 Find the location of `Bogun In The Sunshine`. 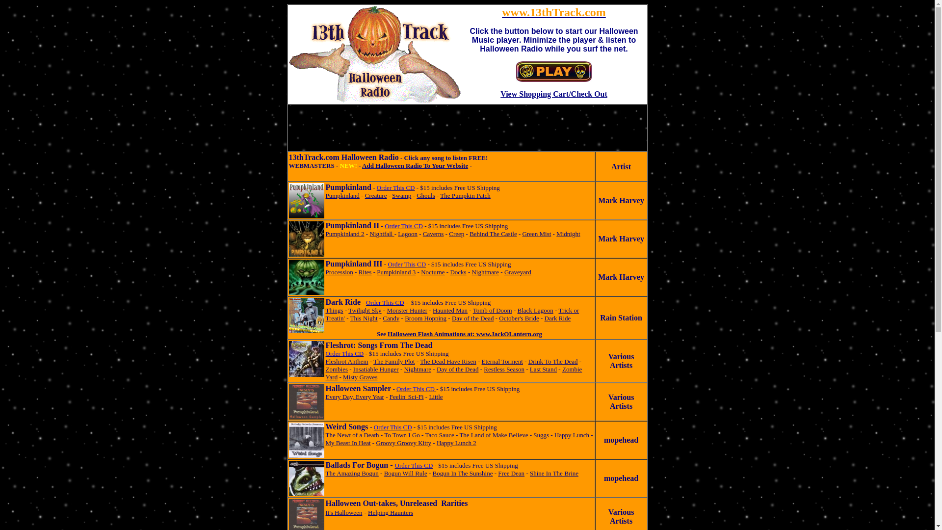

Bogun In The Sunshine is located at coordinates (463, 473).